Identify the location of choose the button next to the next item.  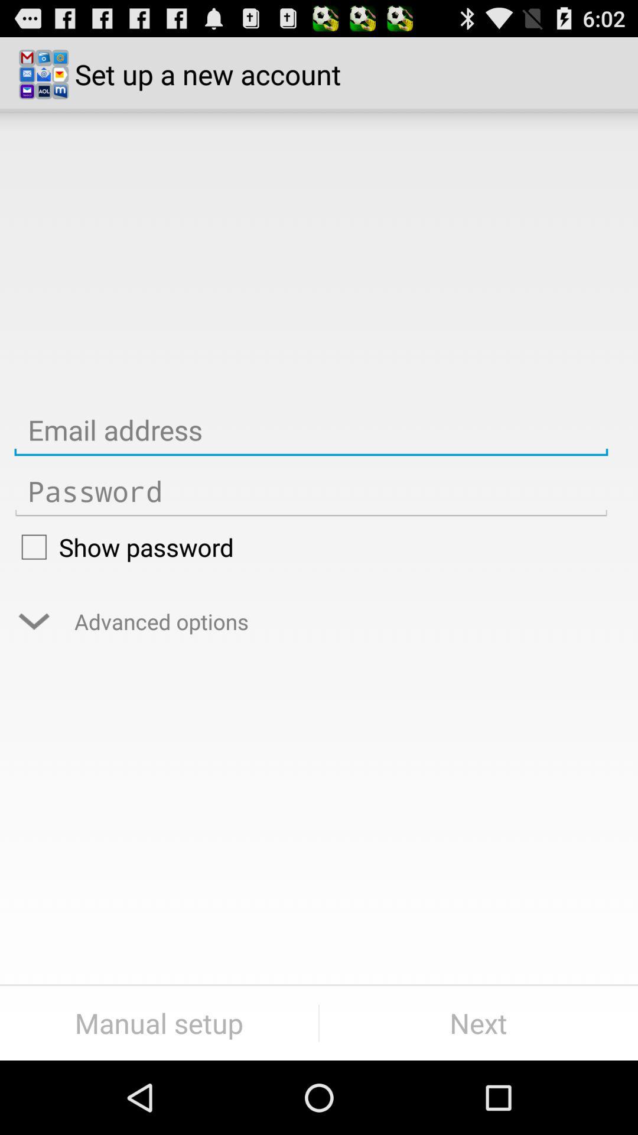
(159, 1023).